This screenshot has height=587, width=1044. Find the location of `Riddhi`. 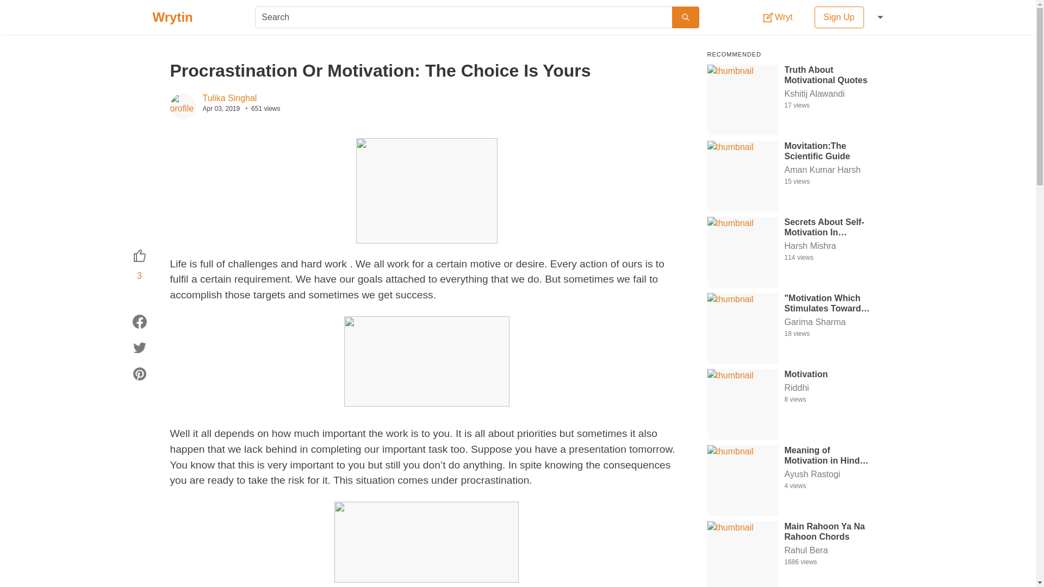

Riddhi is located at coordinates (826, 388).